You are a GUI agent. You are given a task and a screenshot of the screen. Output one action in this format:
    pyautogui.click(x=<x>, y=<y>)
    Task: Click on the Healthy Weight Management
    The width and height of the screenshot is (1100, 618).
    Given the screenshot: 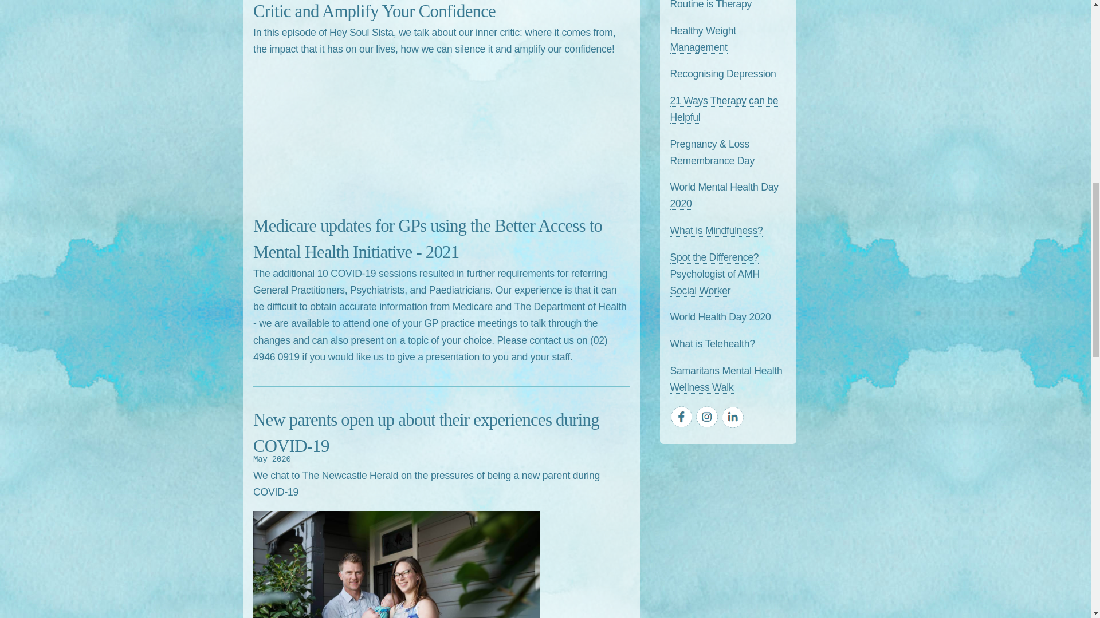 What is the action you would take?
    pyautogui.click(x=702, y=39)
    